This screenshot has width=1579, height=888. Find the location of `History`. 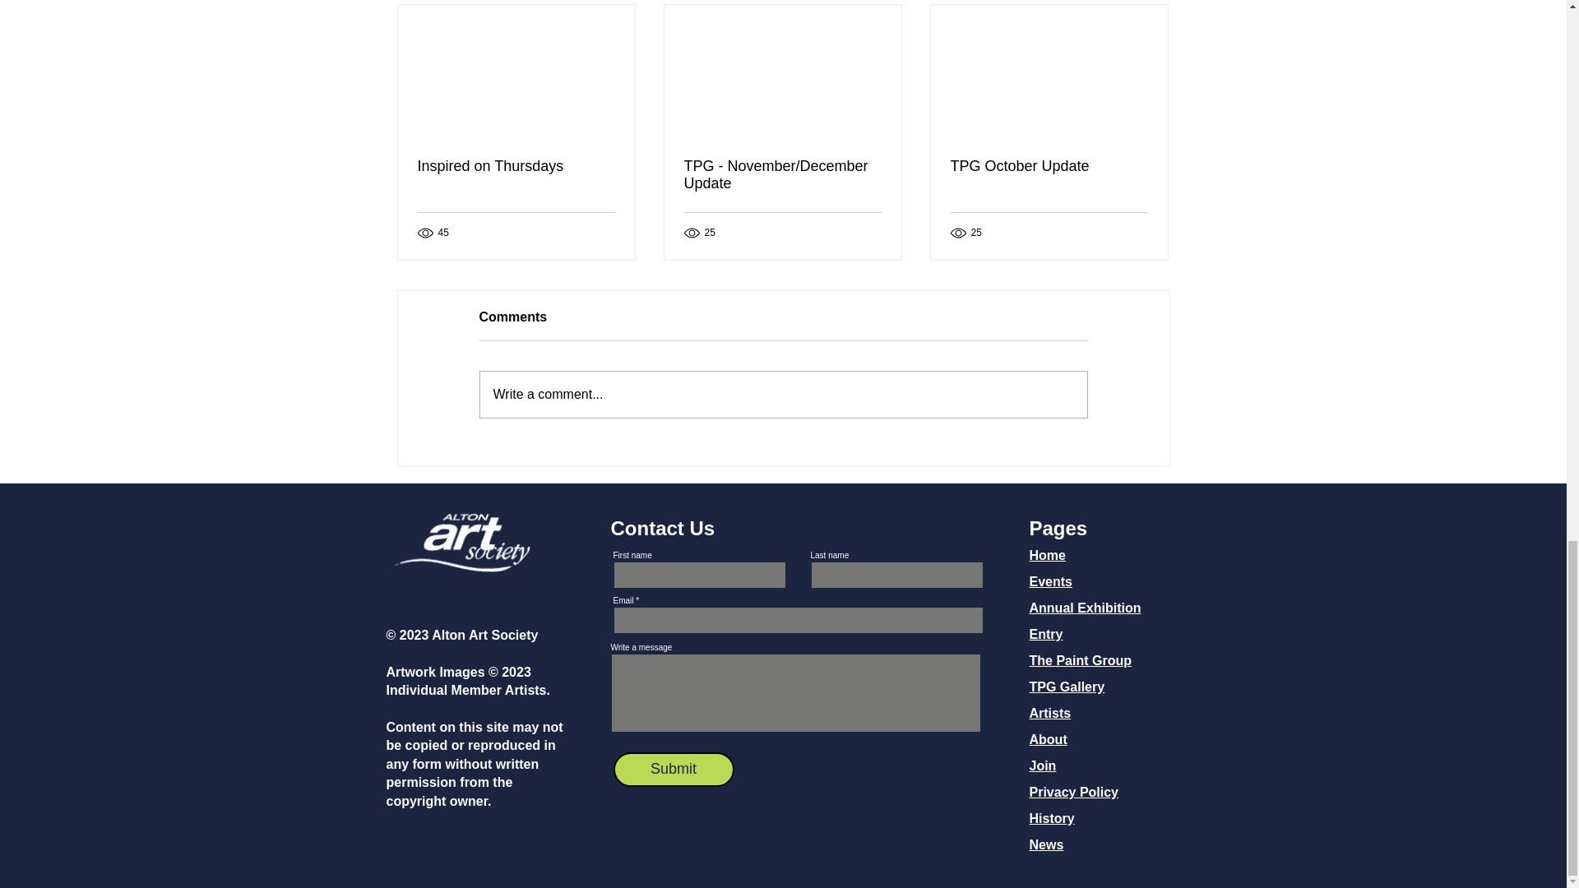

History is located at coordinates (1052, 819).